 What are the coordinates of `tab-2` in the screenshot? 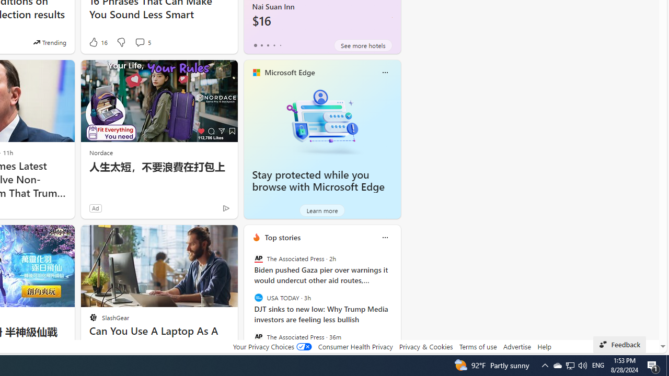 It's located at (268, 45).